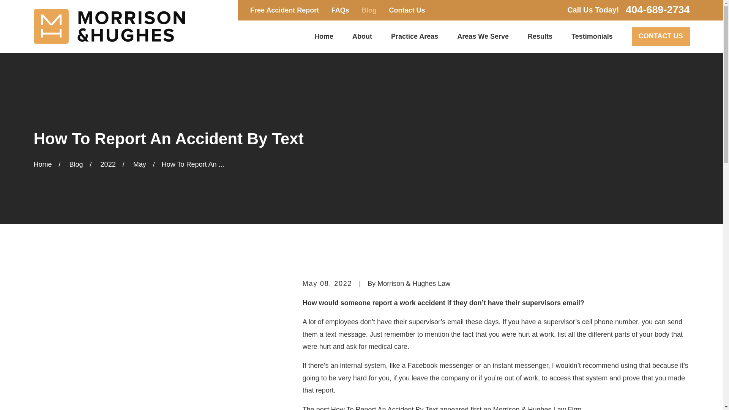 The height and width of the screenshot is (410, 729). What do you see at coordinates (407, 10) in the screenshot?
I see `Contact Us` at bounding box center [407, 10].